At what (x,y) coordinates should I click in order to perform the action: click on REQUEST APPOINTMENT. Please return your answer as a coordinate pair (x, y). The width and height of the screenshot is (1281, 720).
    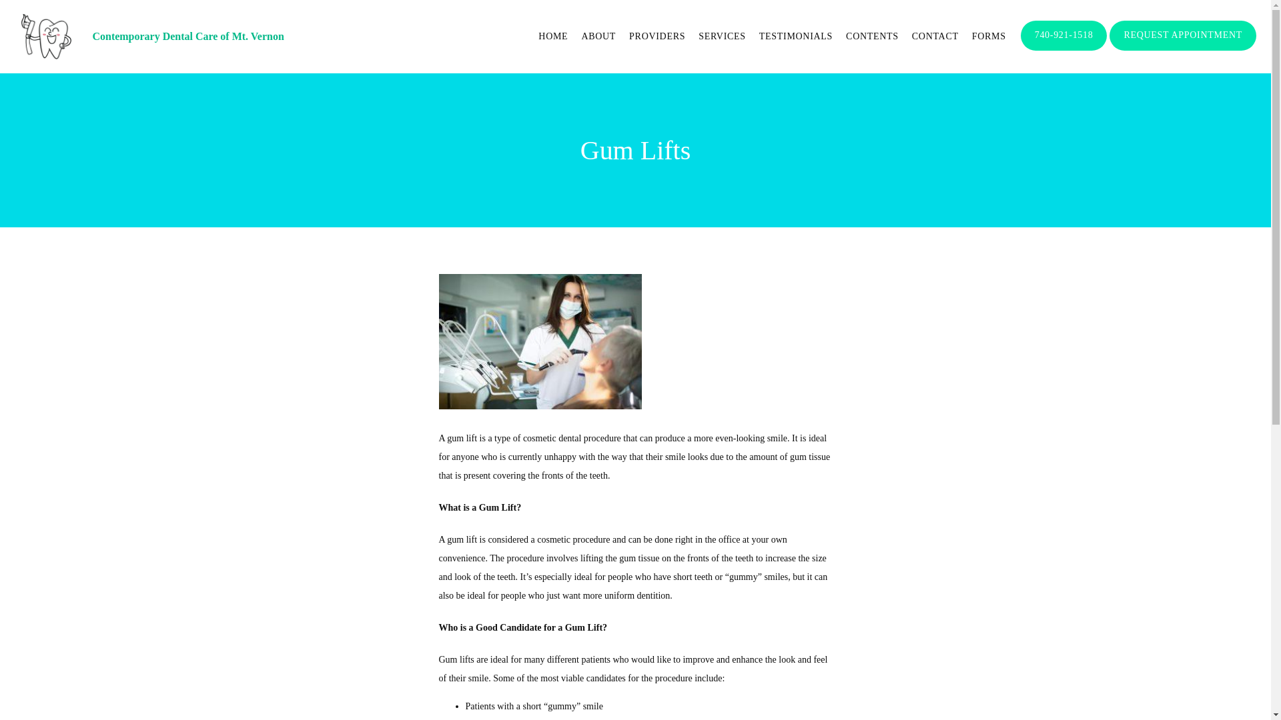
    Looking at the image, I should click on (1182, 49).